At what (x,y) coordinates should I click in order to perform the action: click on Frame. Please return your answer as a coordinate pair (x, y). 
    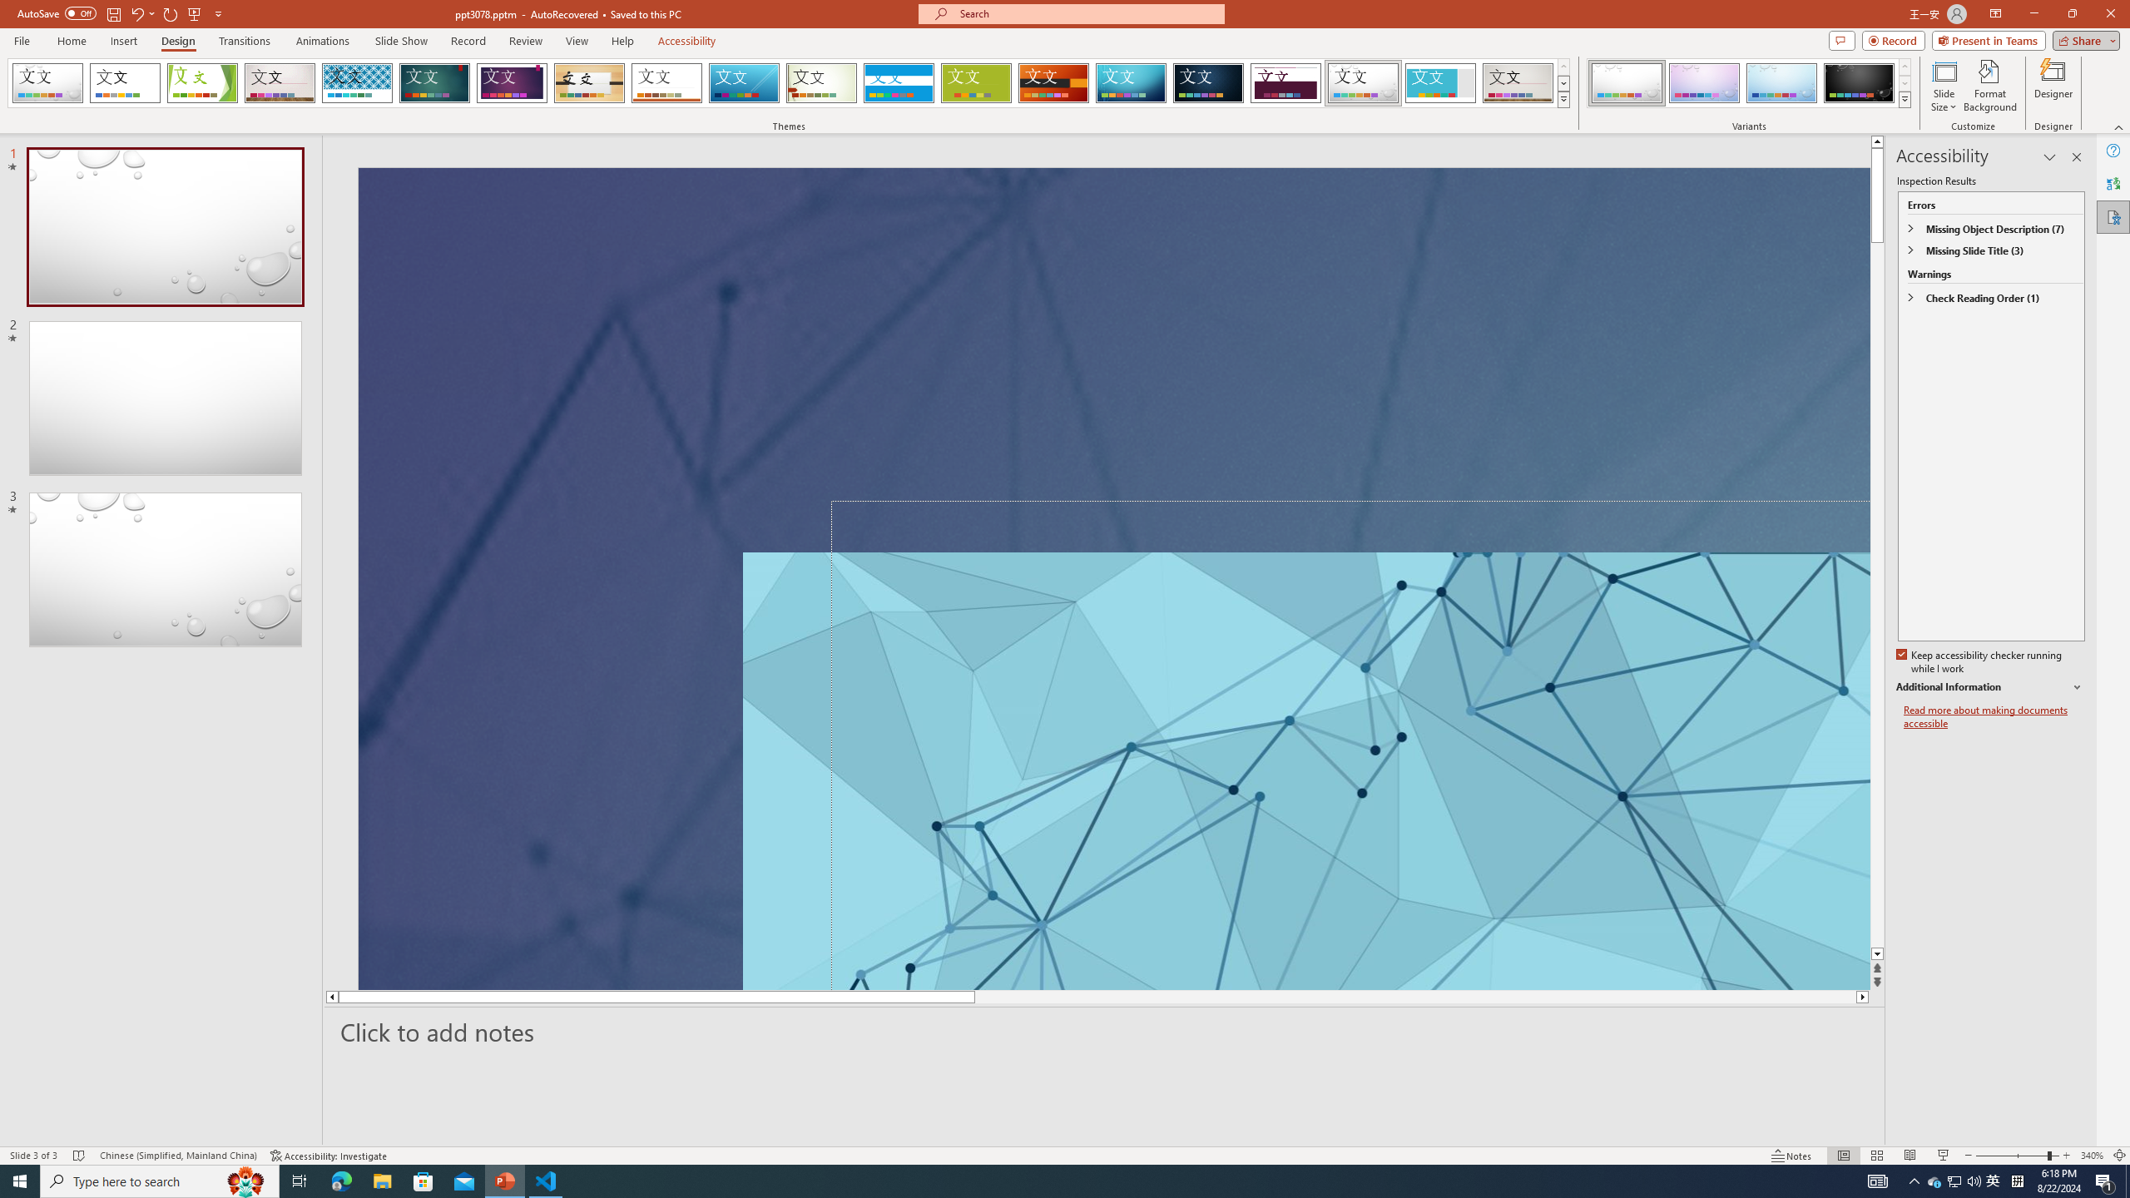
    Looking at the image, I should click on (1441, 83).